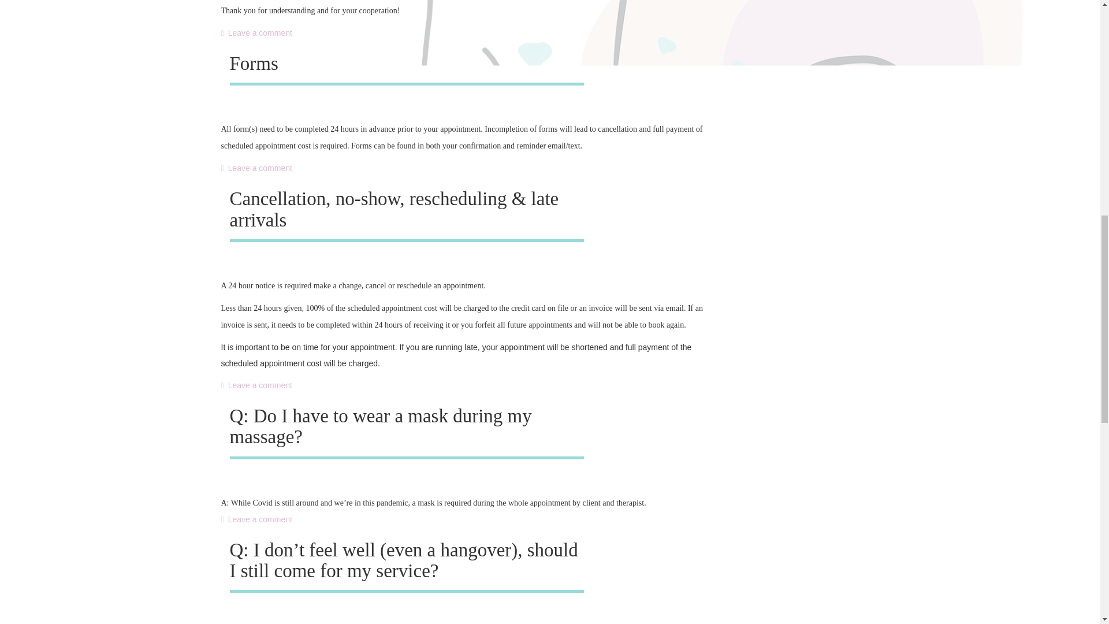  What do you see at coordinates (254, 64) in the screenshot?
I see `Forms` at bounding box center [254, 64].